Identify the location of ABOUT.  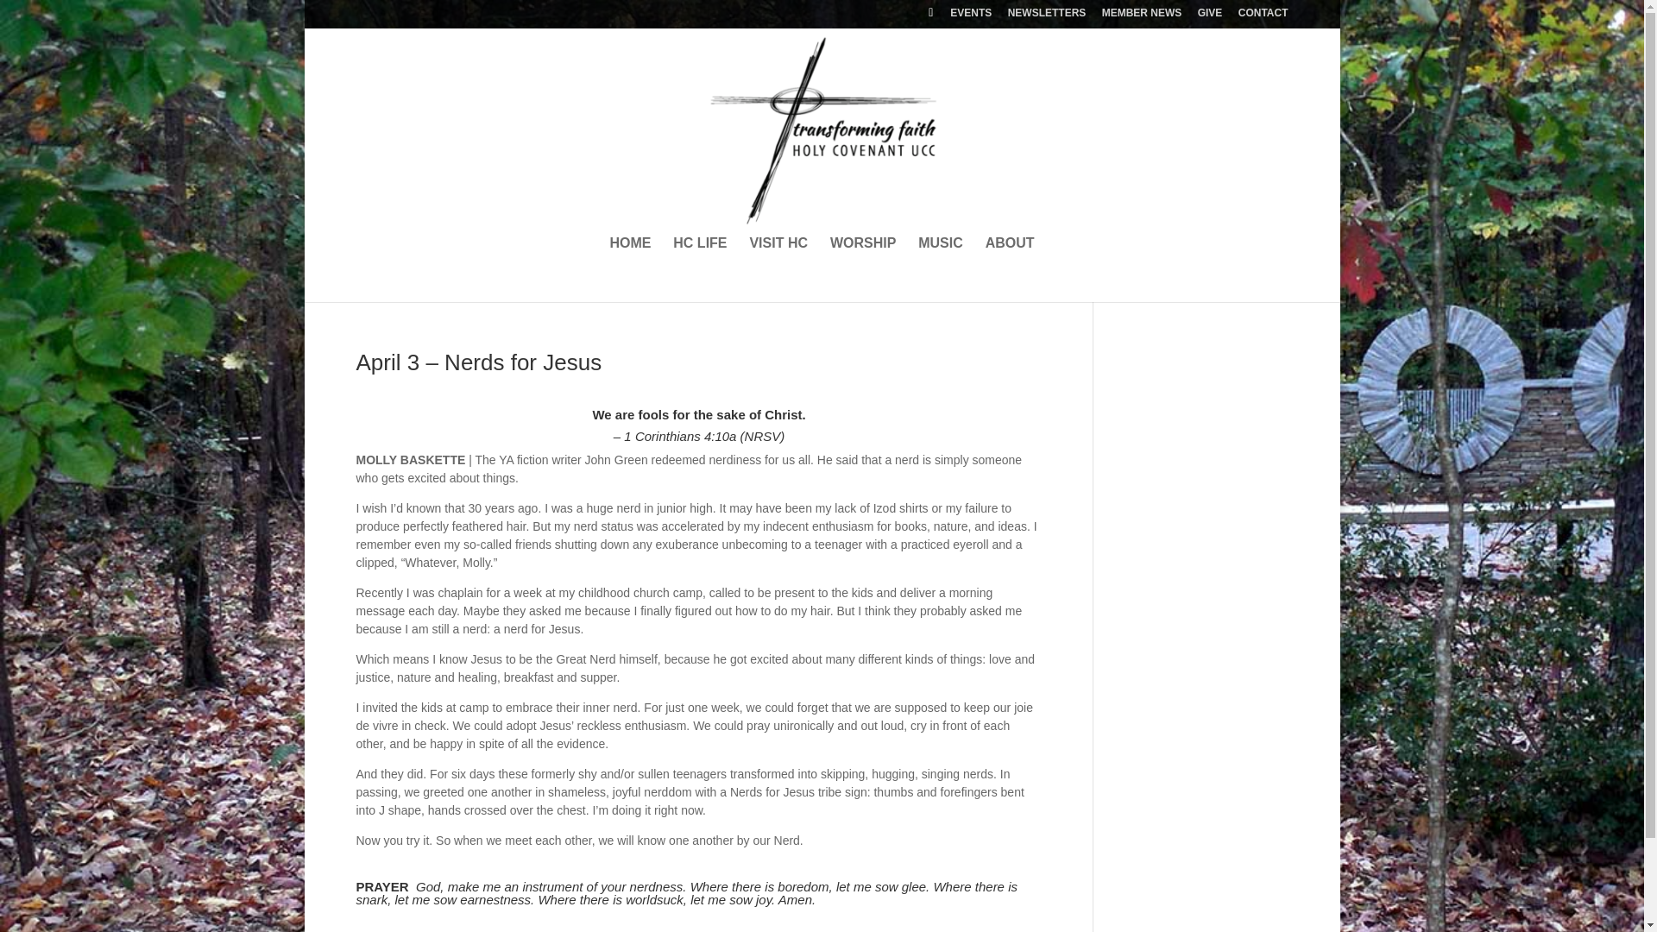
(1010, 261).